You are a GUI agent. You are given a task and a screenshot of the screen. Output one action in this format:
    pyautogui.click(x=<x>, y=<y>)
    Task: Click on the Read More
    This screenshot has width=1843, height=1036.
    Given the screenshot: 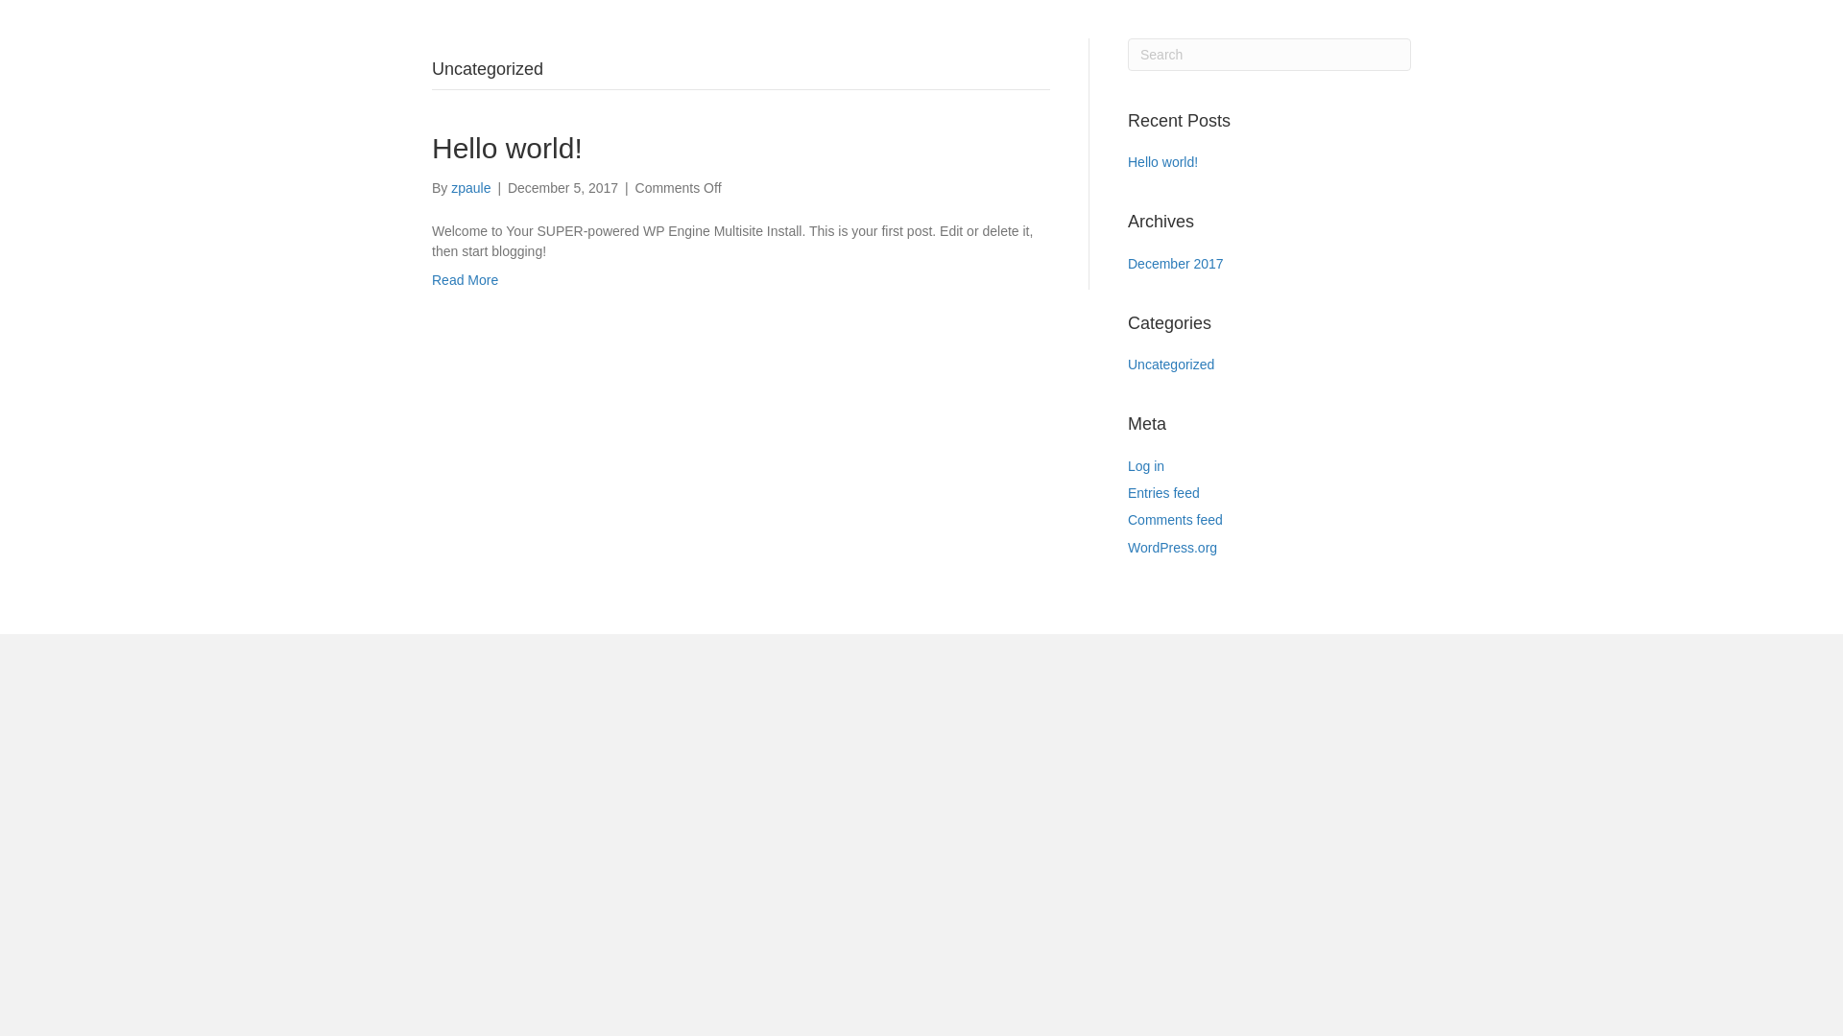 What is the action you would take?
    pyautogui.click(x=465, y=280)
    